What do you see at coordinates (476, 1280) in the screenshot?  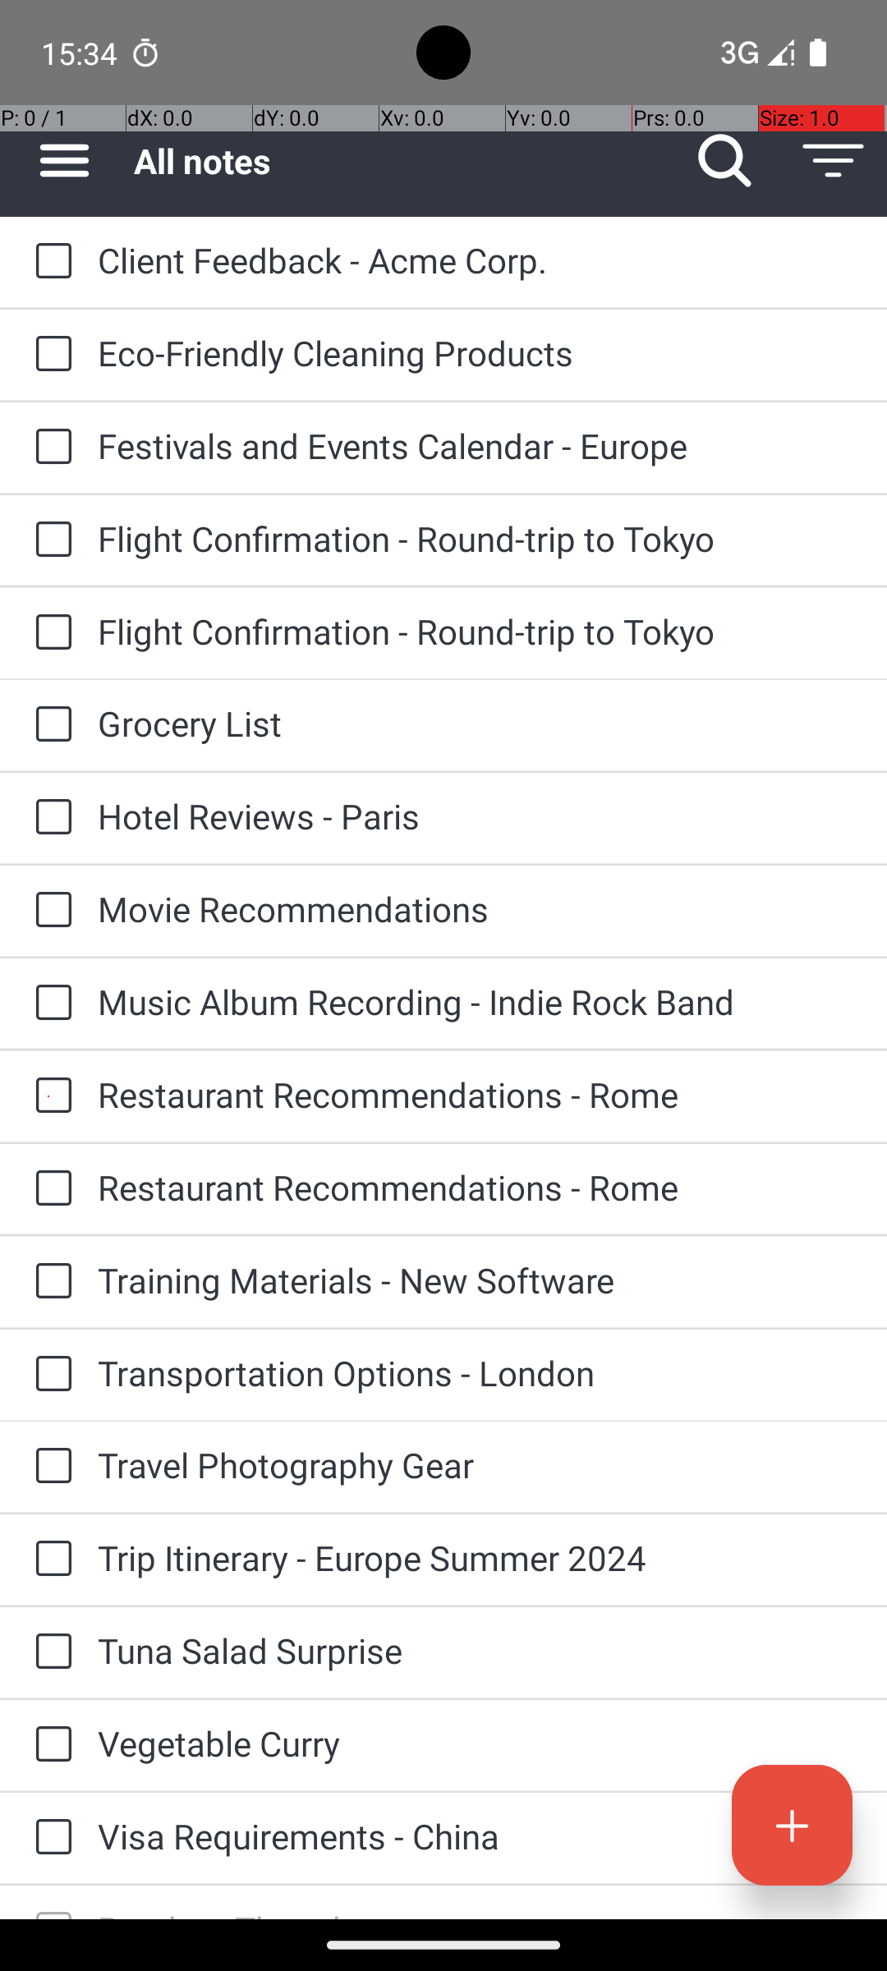 I see `Training Materials - New Software` at bounding box center [476, 1280].